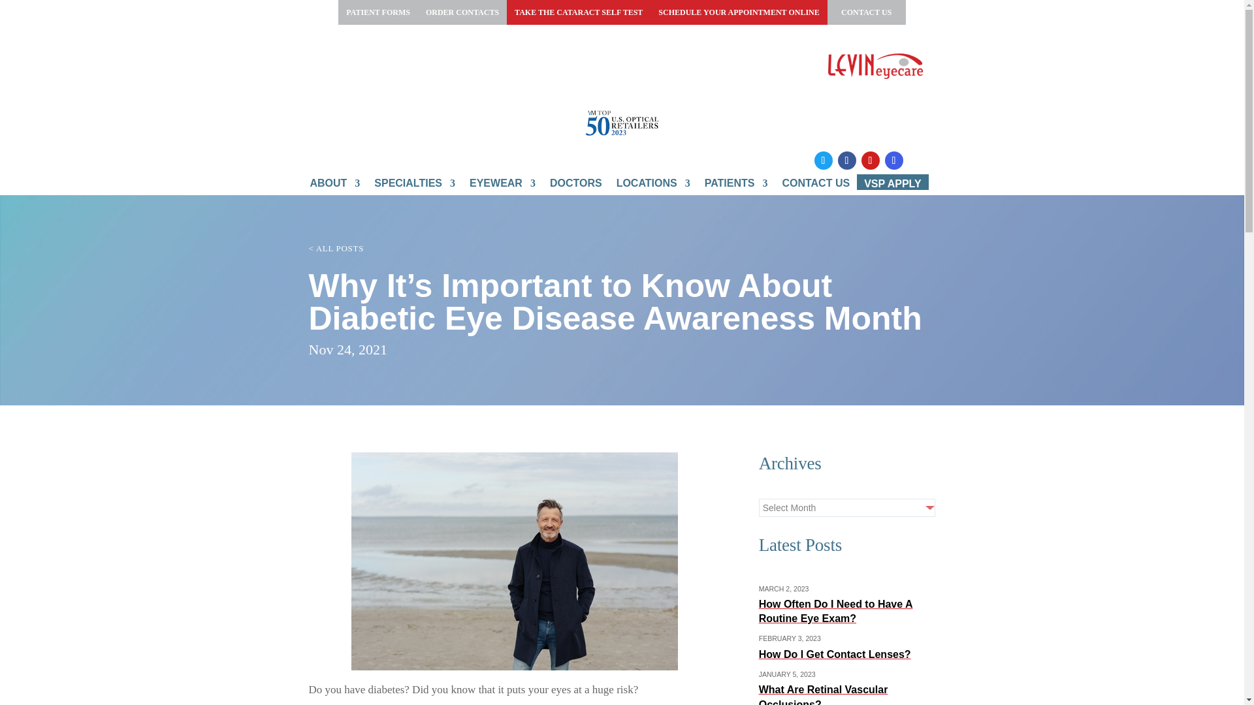 This screenshot has height=705, width=1254. I want to click on TAKE THE CATARACT SELF TEST, so click(579, 12).